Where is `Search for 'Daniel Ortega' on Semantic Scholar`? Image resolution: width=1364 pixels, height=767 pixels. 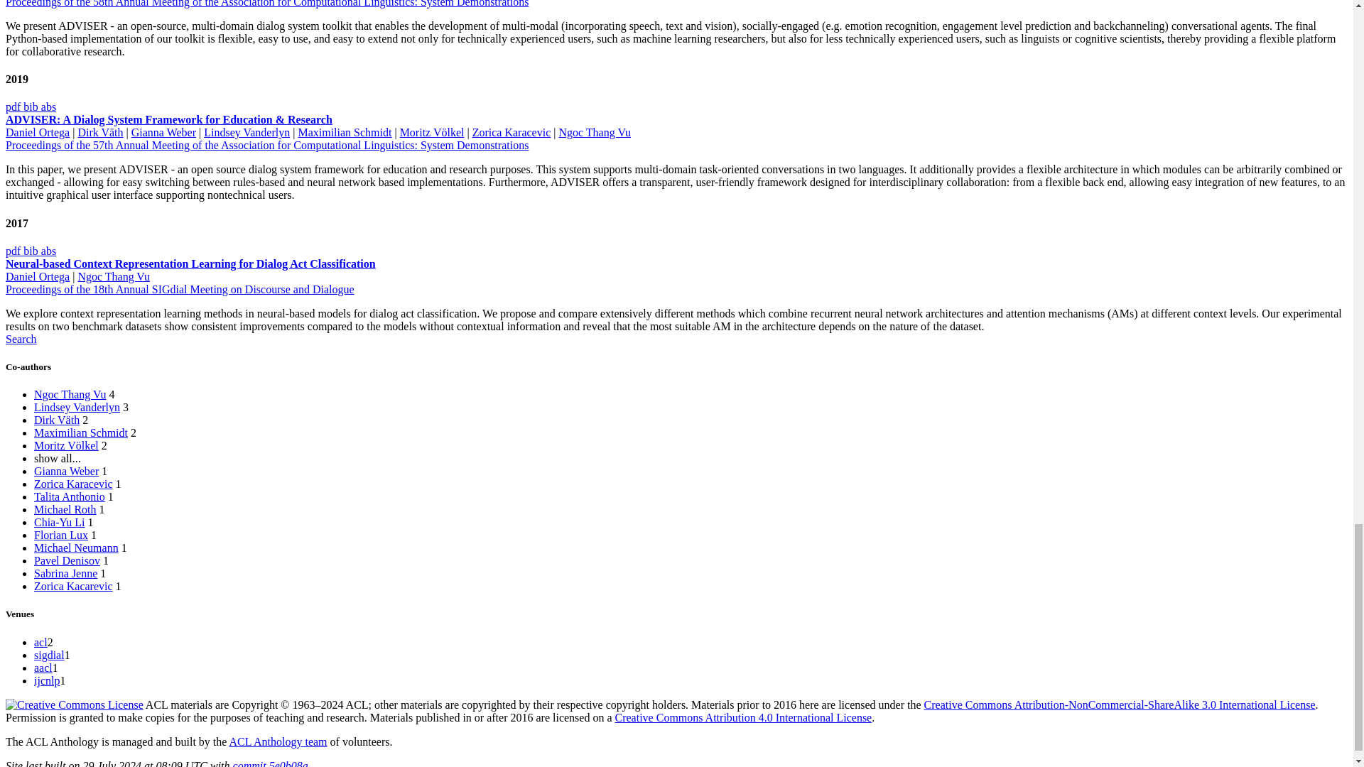 Search for 'Daniel Ortega' on Semantic Scholar is located at coordinates (21, 339).